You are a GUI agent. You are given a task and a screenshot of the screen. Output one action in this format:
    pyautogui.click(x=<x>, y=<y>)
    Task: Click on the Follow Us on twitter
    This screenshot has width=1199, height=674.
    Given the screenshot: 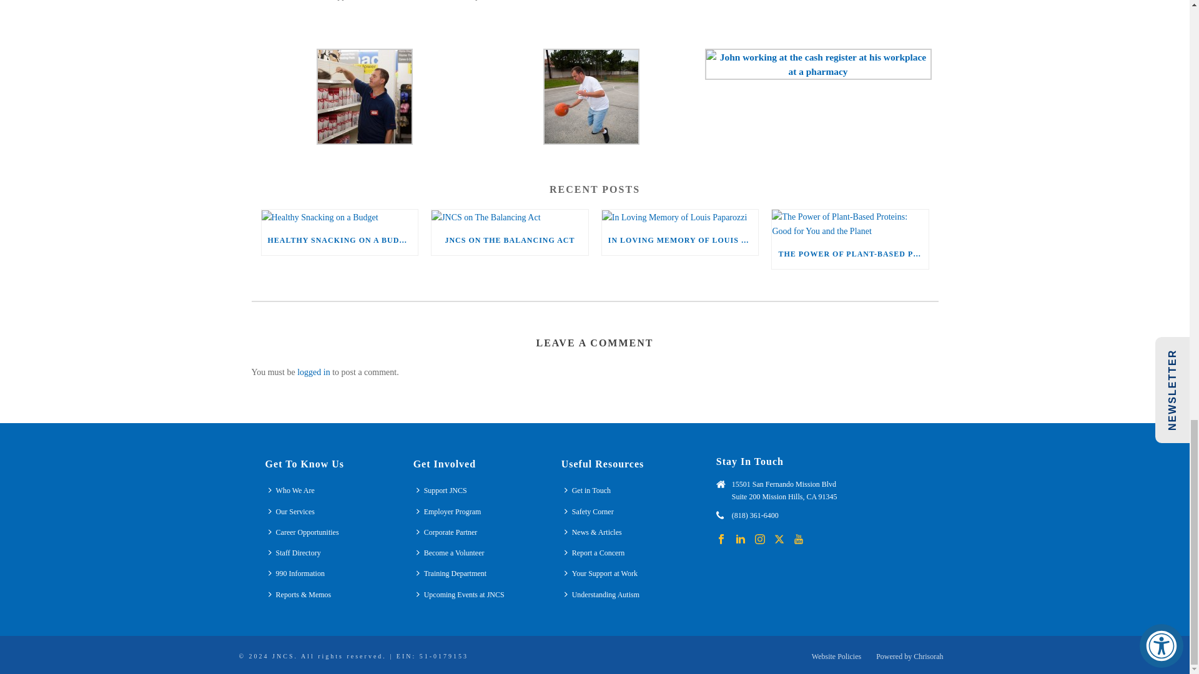 What is the action you would take?
    pyautogui.click(x=779, y=539)
    